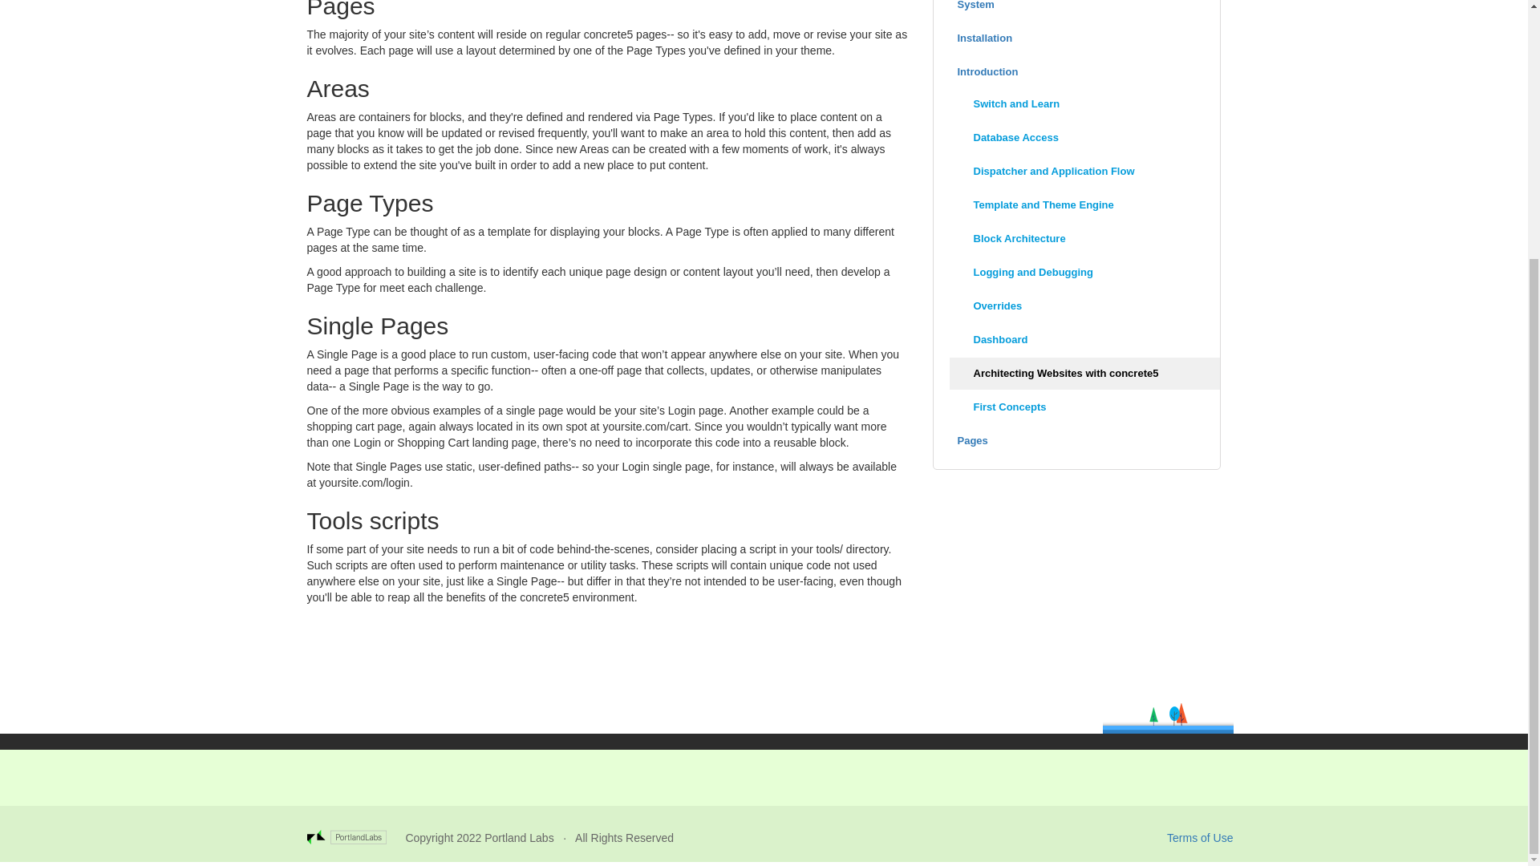 The image size is (1540, 866). I want to click on concrete5.org Terms of Use, so click(1200, 836).